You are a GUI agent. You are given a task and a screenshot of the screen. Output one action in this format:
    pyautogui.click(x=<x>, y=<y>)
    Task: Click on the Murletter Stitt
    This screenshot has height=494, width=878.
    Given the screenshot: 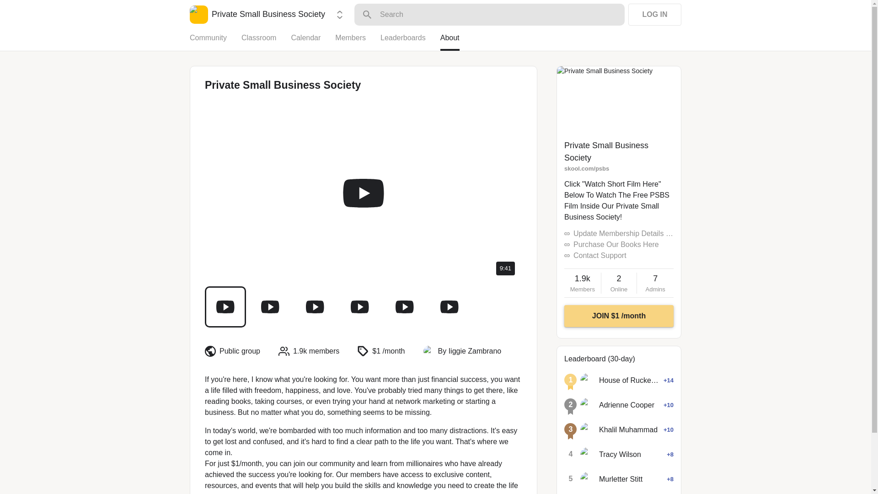 What is the action you would take?
    pyautogui.click(x=588, y=479)
    